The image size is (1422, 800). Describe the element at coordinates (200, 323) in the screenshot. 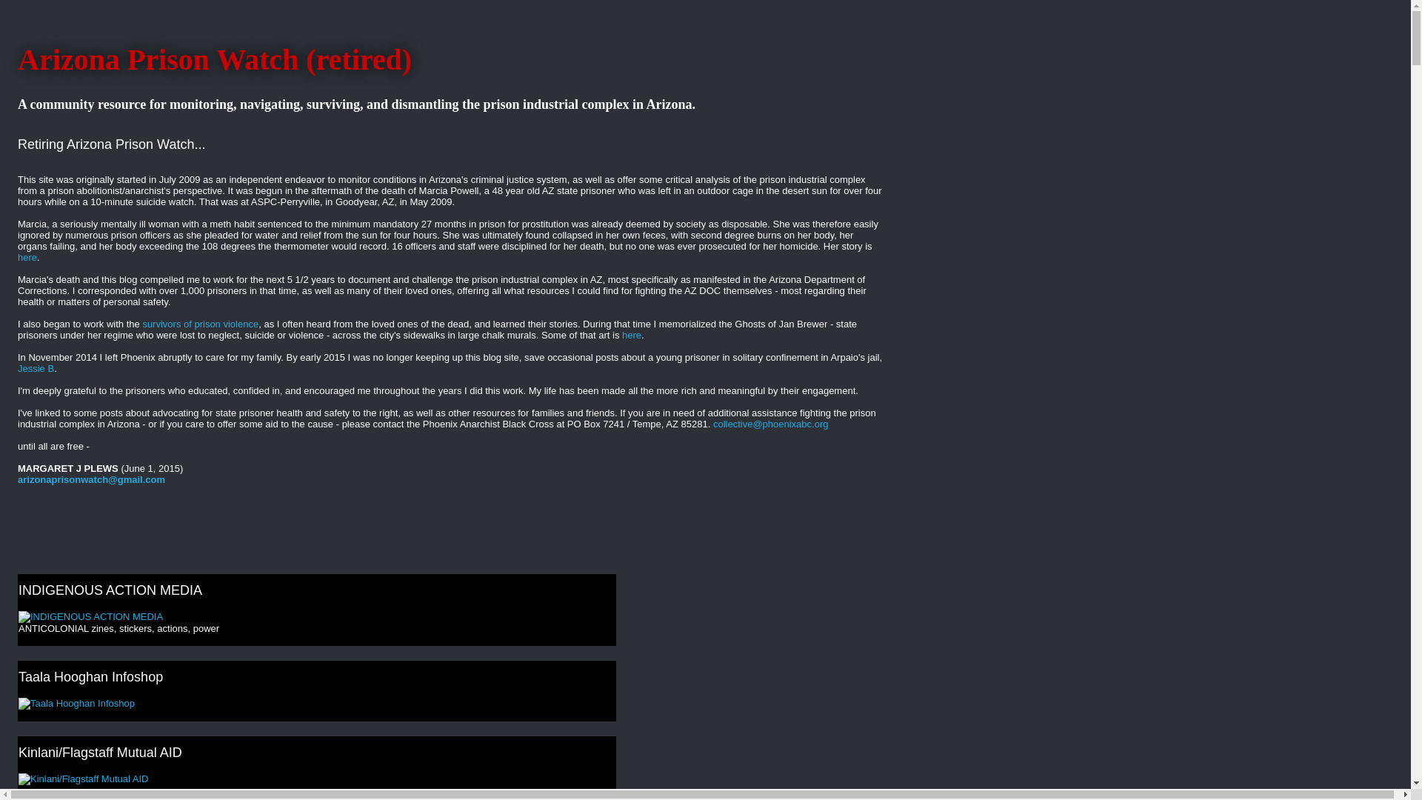

I see `survivors of prison violence` at that location.